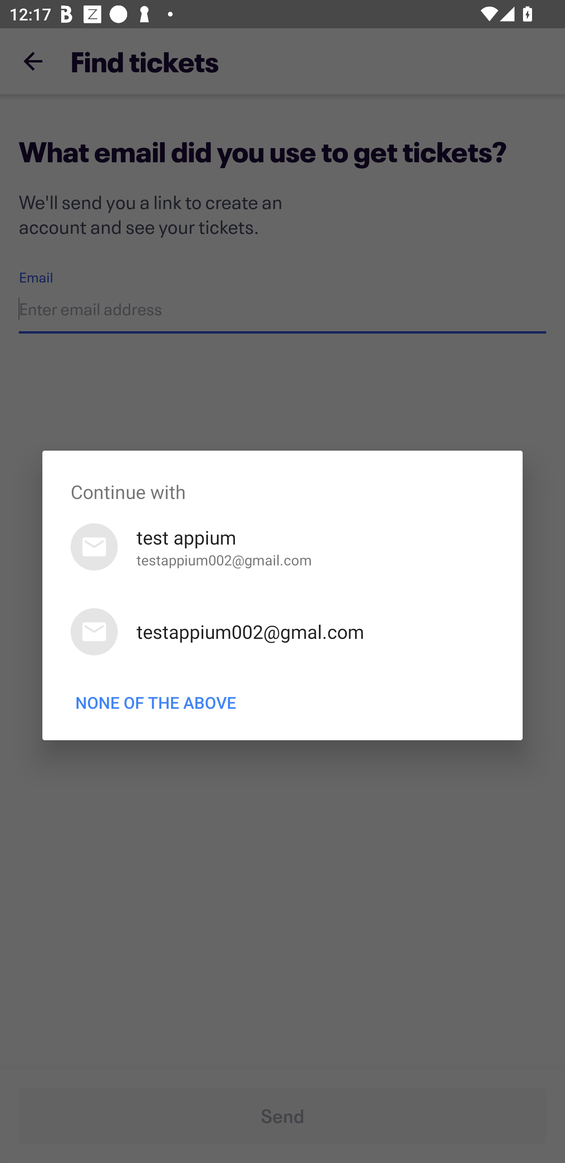  I want to click on NONE OF THE ABOVE, so click(156, 702).